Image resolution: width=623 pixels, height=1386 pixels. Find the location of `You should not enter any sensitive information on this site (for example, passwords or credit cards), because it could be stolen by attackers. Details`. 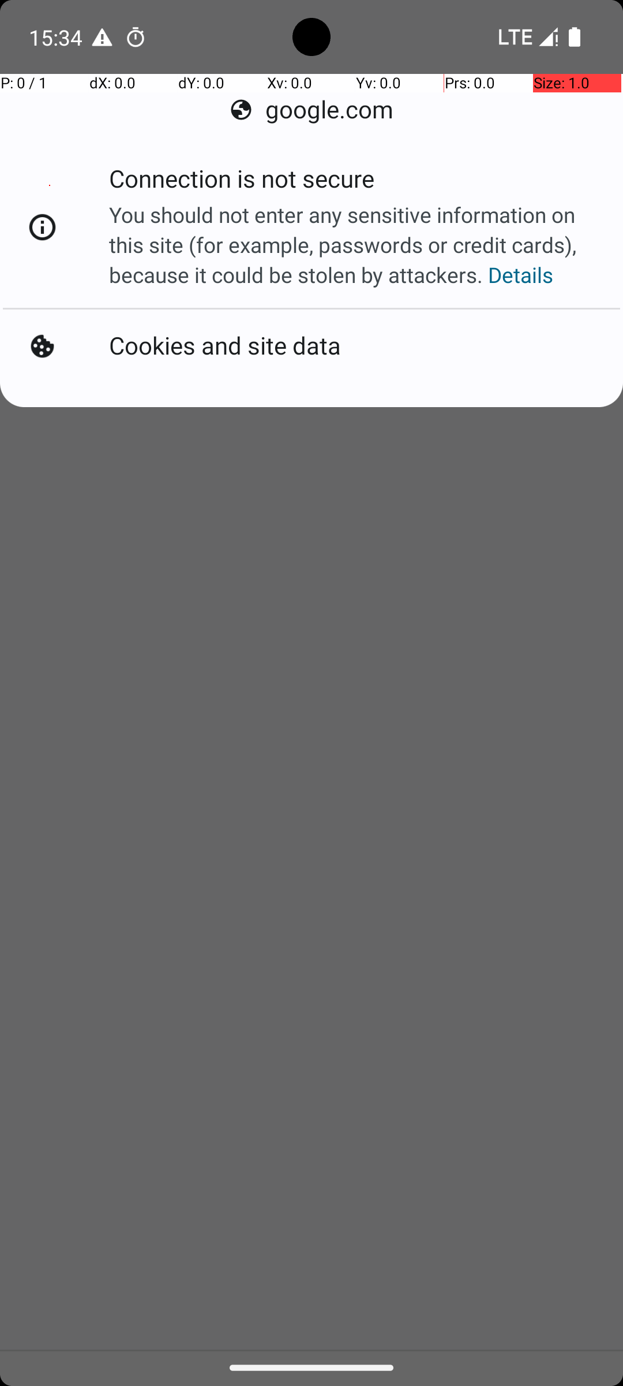

You should not enter any sensitive information on this site (for example, passwords or credit cards), because it could be stolen by attackers. Details is located at coordinates (353, 245).